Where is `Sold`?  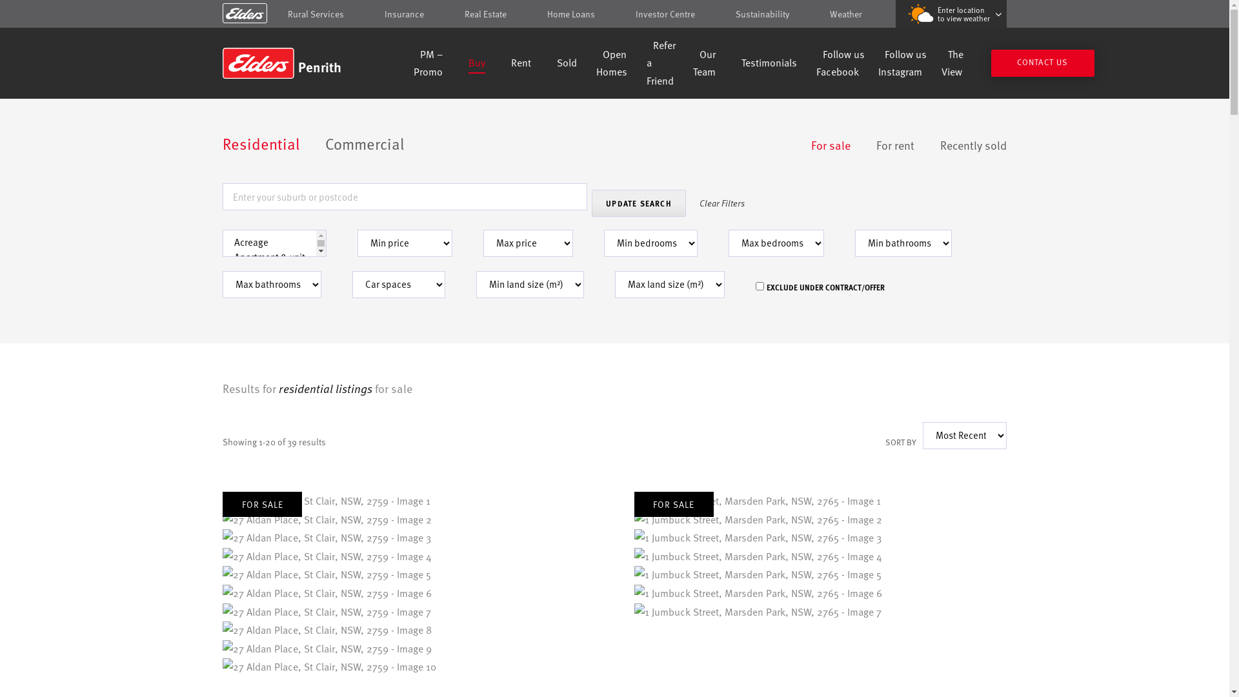 Sold is located at coordinates (567, 65).